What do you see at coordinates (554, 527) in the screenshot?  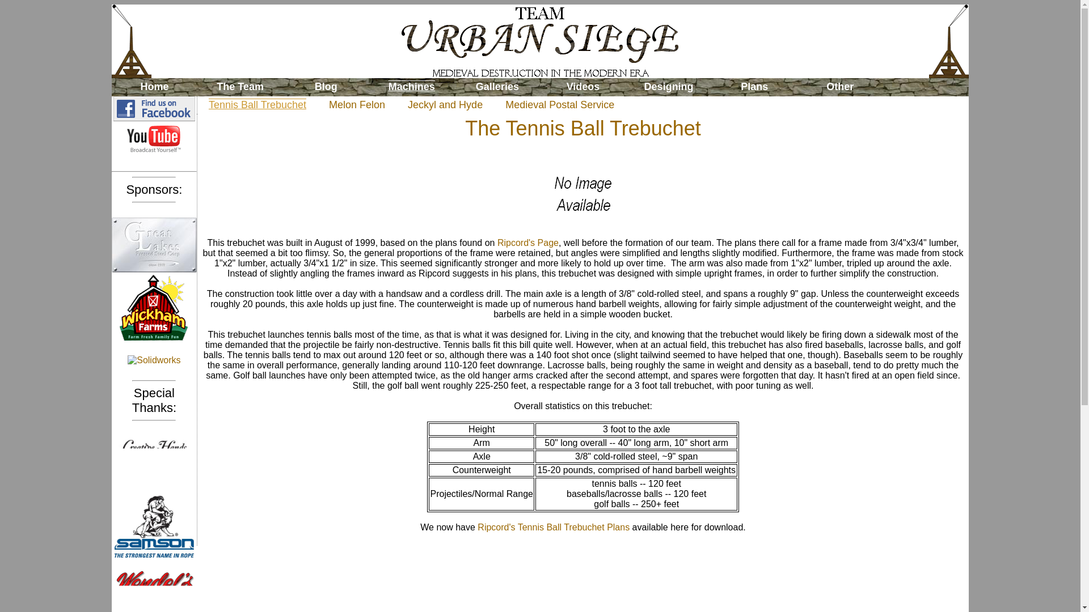 I see `Ripcord's Tennis Ball Trebuchet Plans` at bounding box center [554, 527].